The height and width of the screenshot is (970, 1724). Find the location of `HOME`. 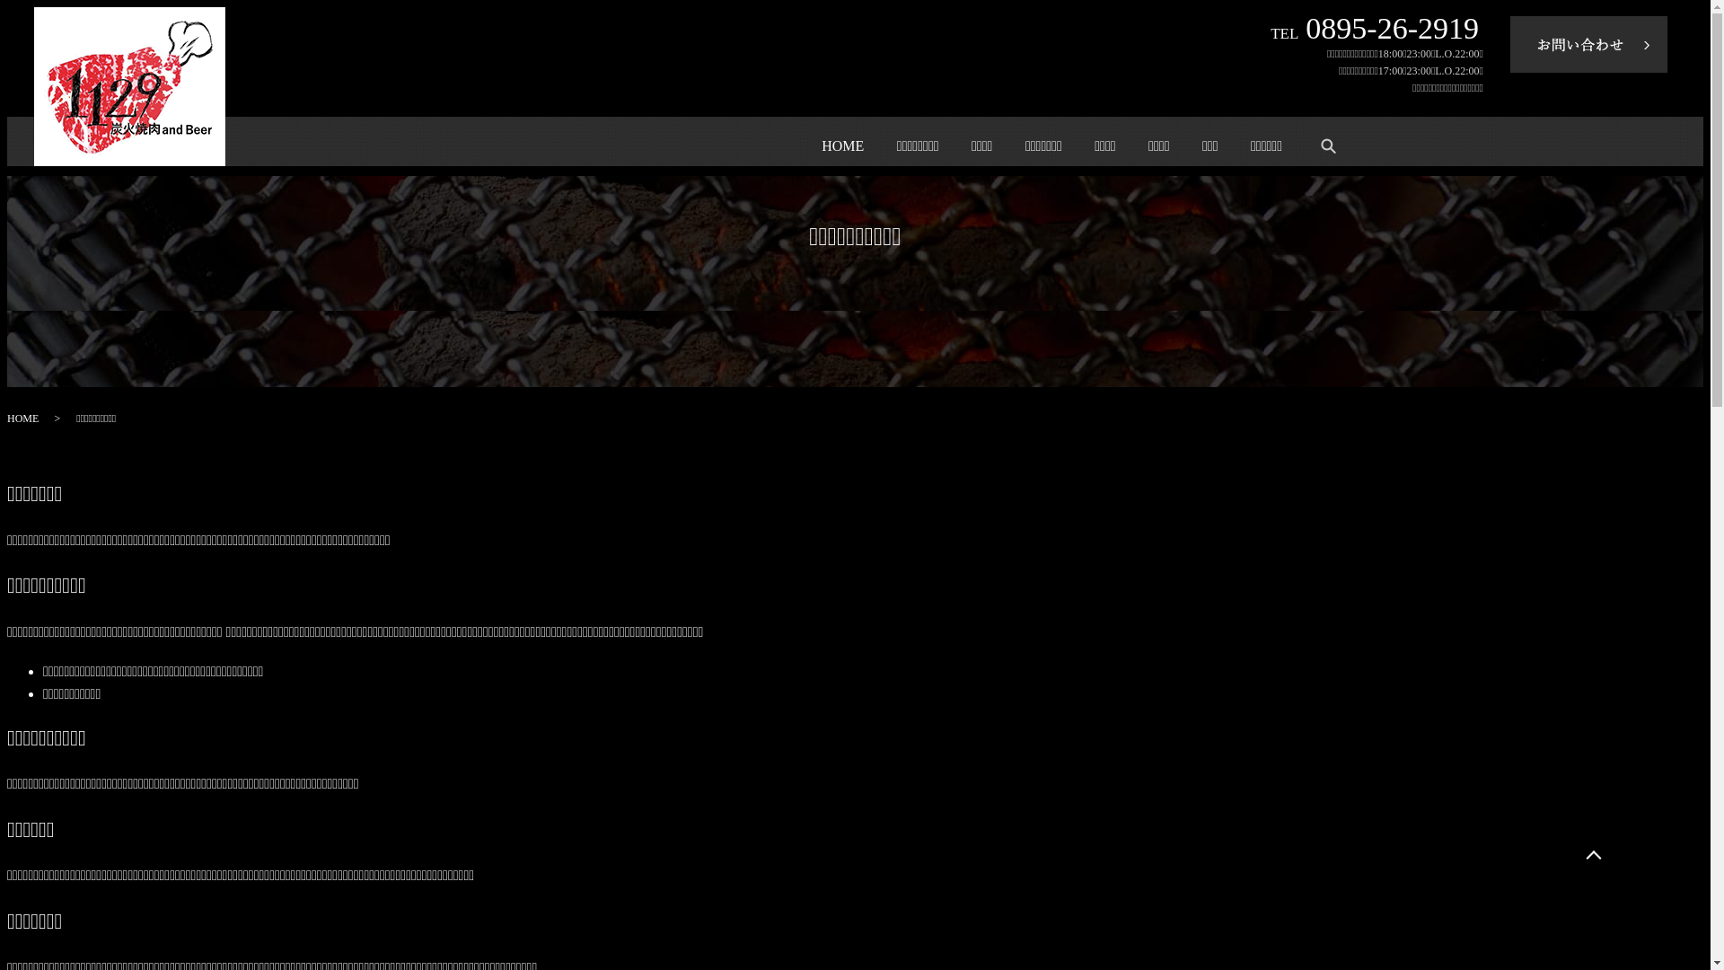

HOME is located at coordinates (23, 419).